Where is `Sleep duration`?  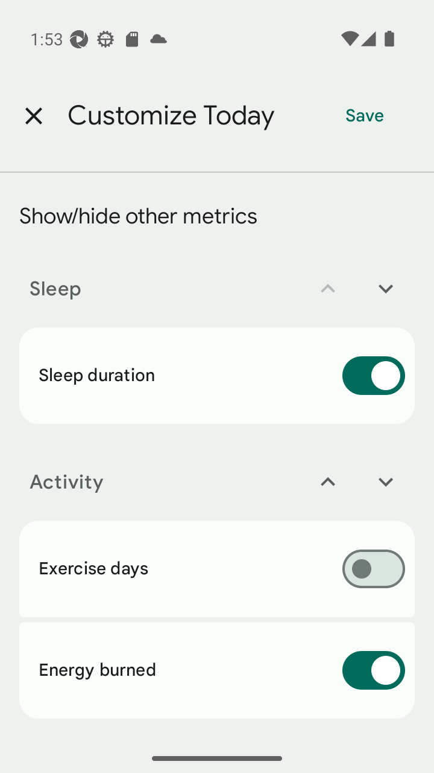
Sleep duration is located at coordinates (217, 375).